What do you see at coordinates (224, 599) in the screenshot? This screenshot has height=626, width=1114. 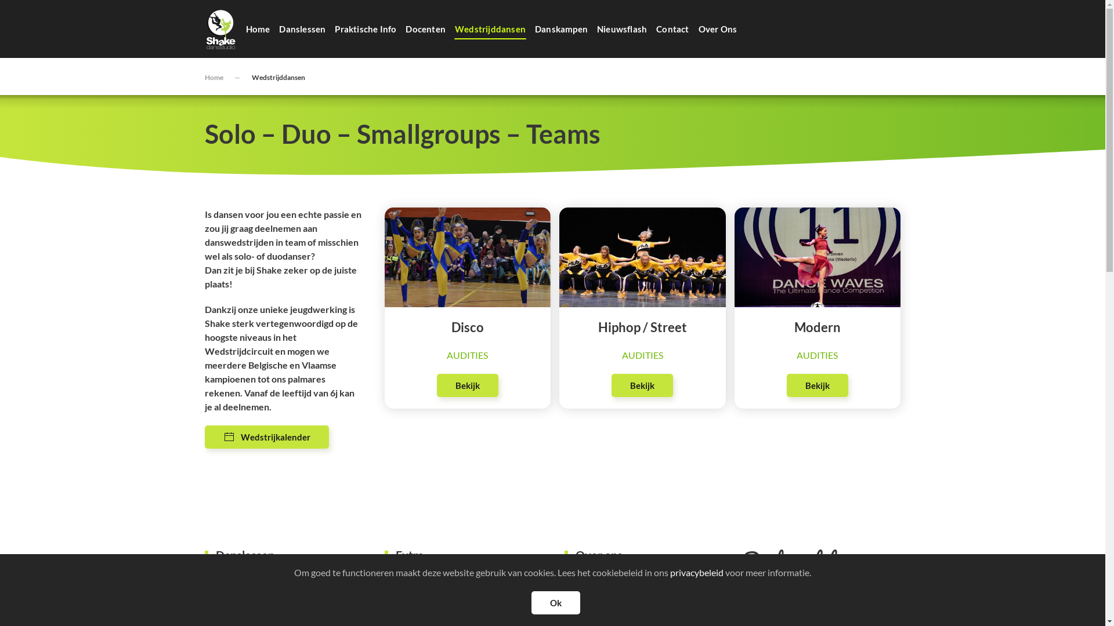 I see `Dansstijlen` at bounding box center [224, 599].